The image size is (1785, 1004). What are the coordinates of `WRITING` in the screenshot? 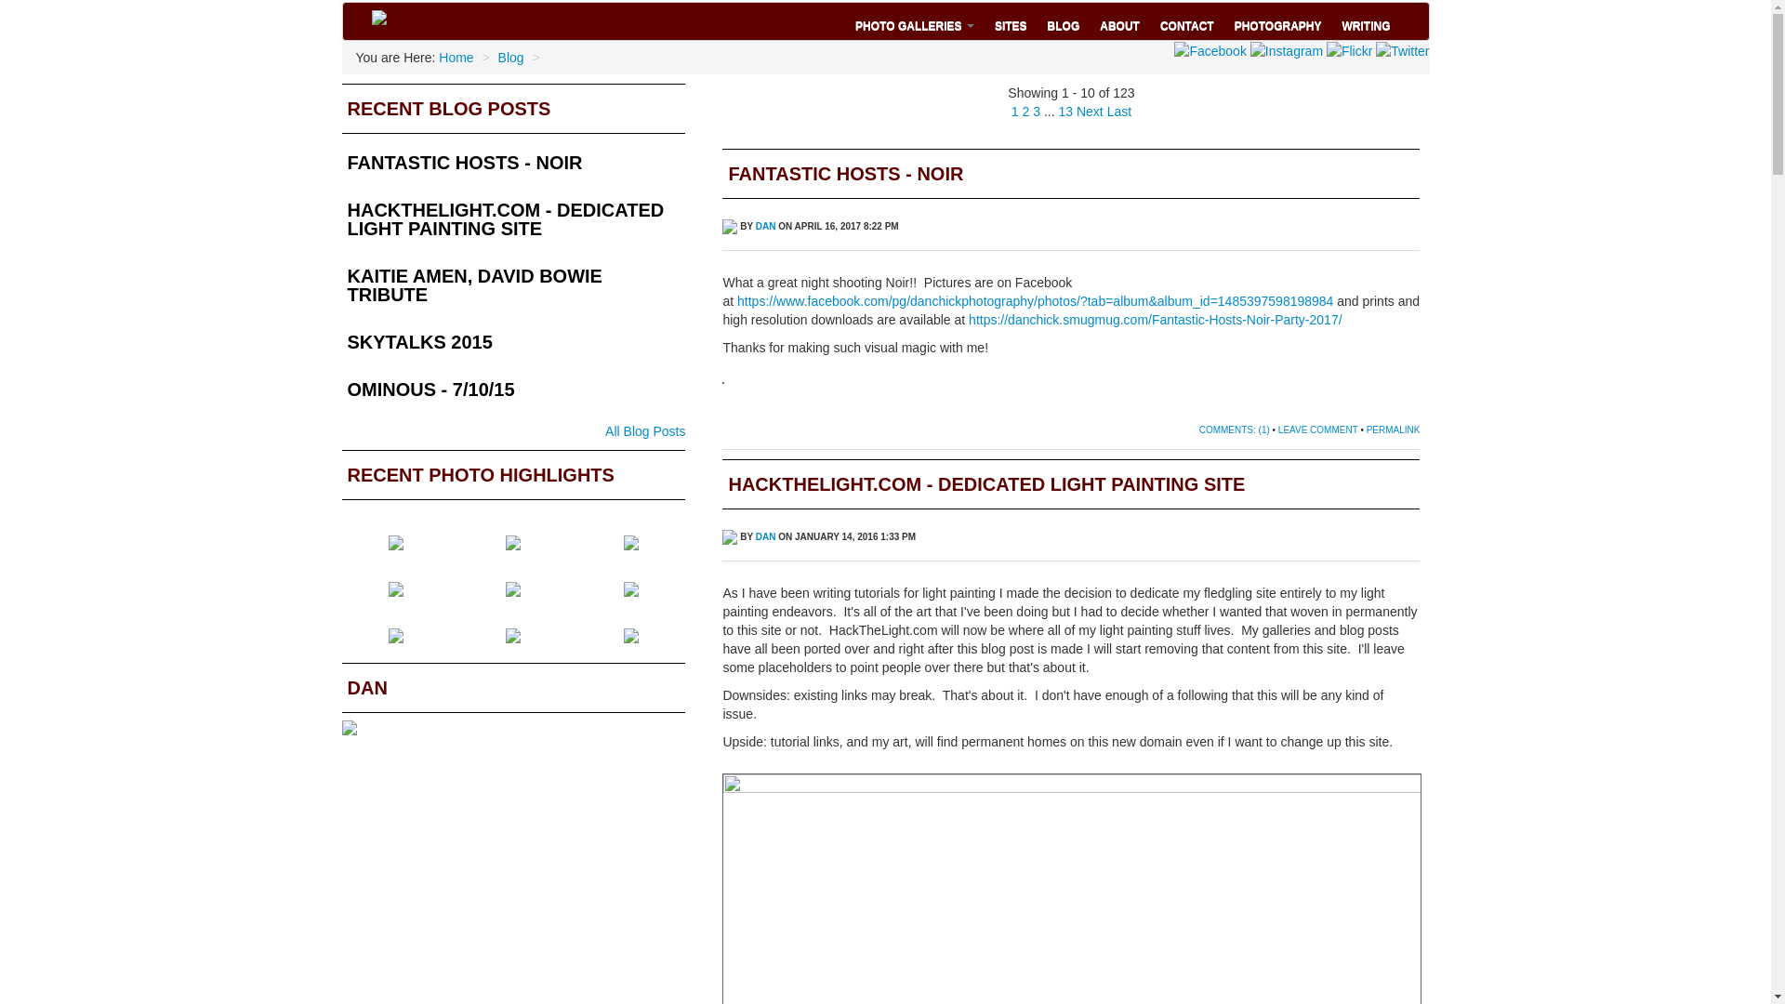 It's located at (1365, 21).